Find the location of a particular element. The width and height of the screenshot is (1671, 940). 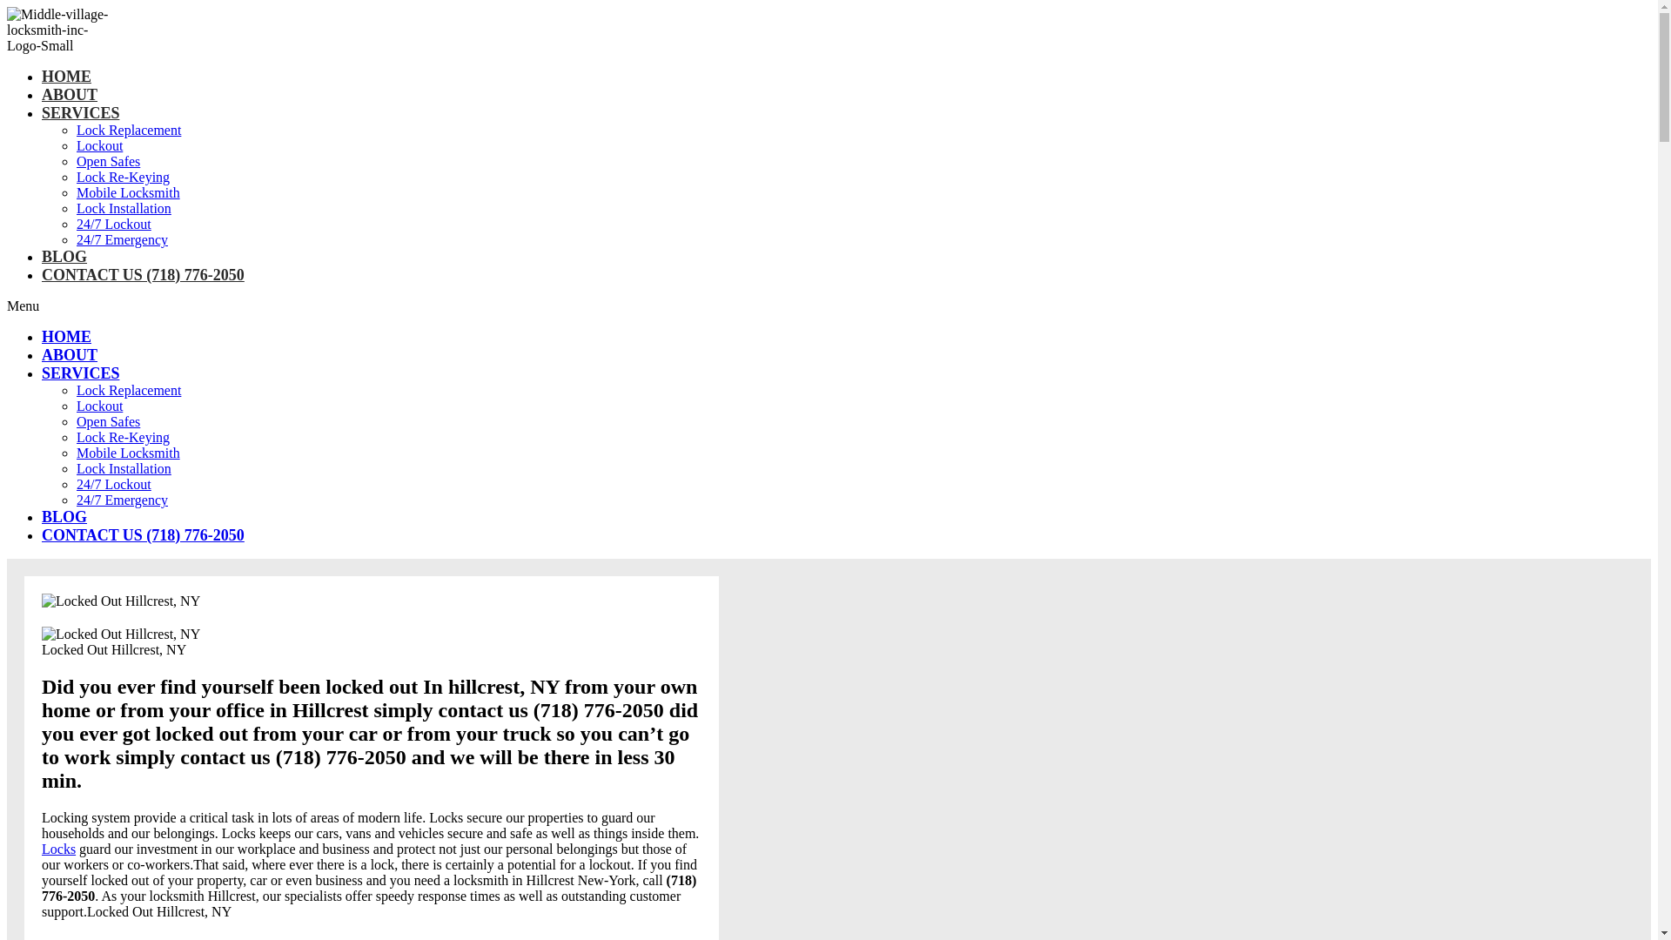

24/7 Emergency is located at coordinates (122, 240).